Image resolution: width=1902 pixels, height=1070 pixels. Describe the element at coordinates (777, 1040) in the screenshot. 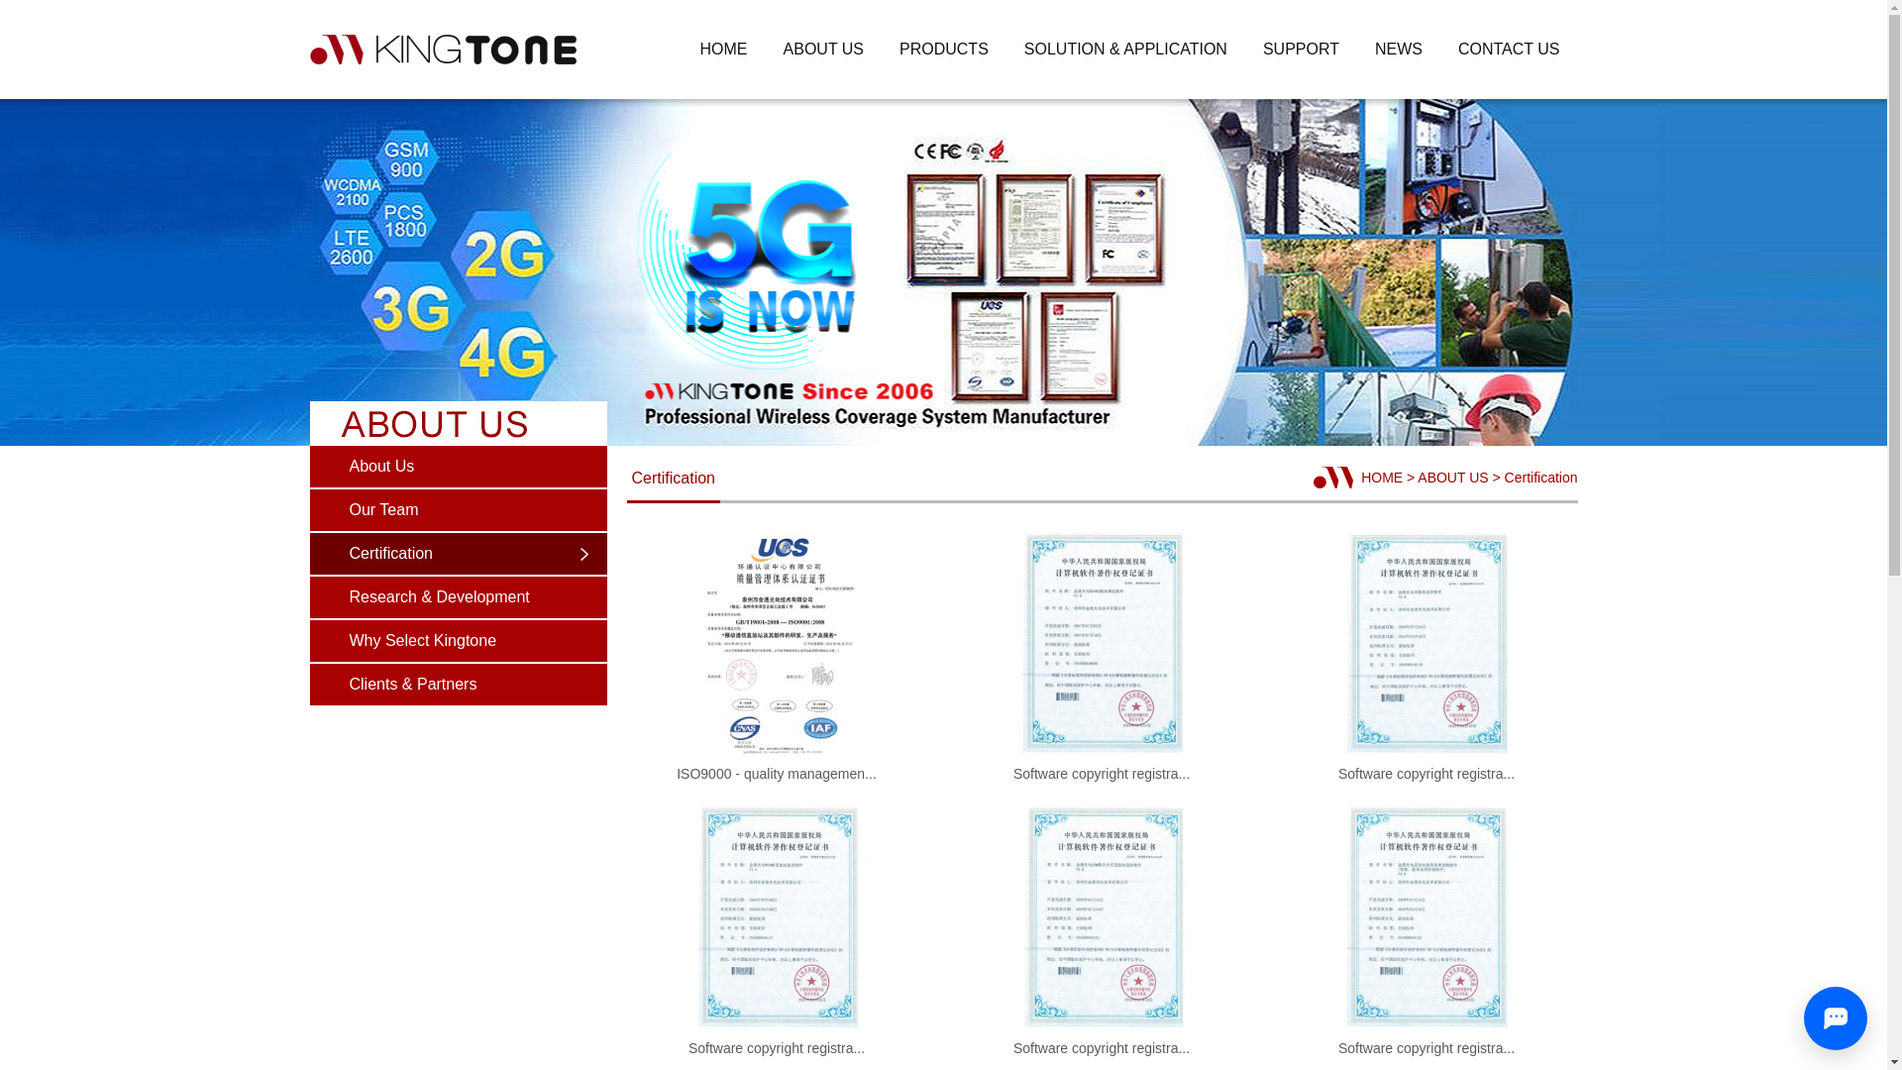

I see `Software copyright registra...` at that location.